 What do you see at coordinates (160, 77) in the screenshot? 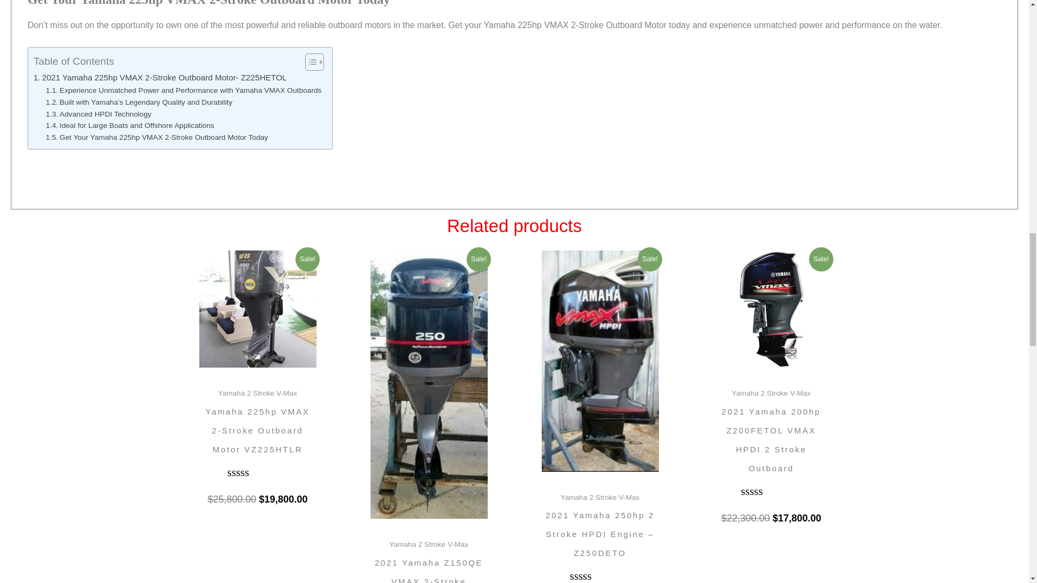
I see `2021 Yamaha 225hp VMAX 2-Stroke Outboard Motor- Z225HETOL` at bounding box center [160, 77].